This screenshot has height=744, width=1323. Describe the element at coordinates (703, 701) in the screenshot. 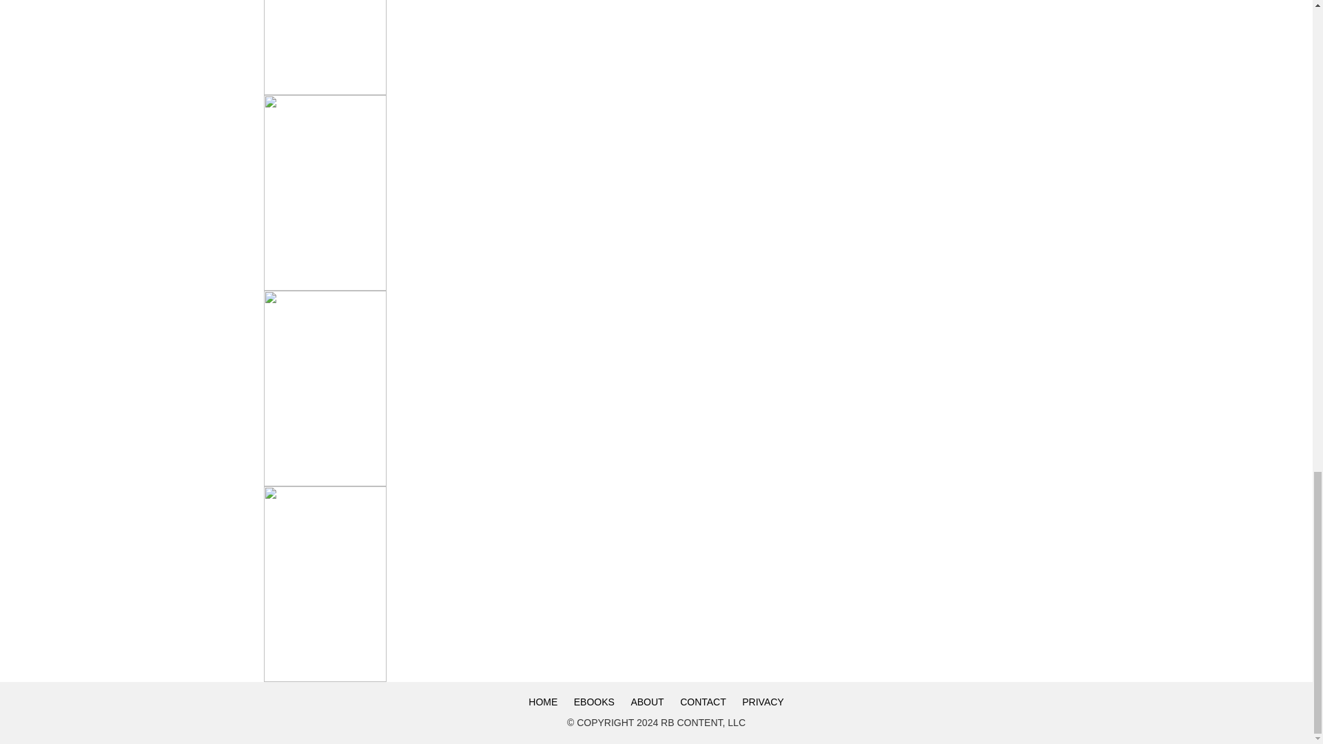

I see `CONTACT` at that location.